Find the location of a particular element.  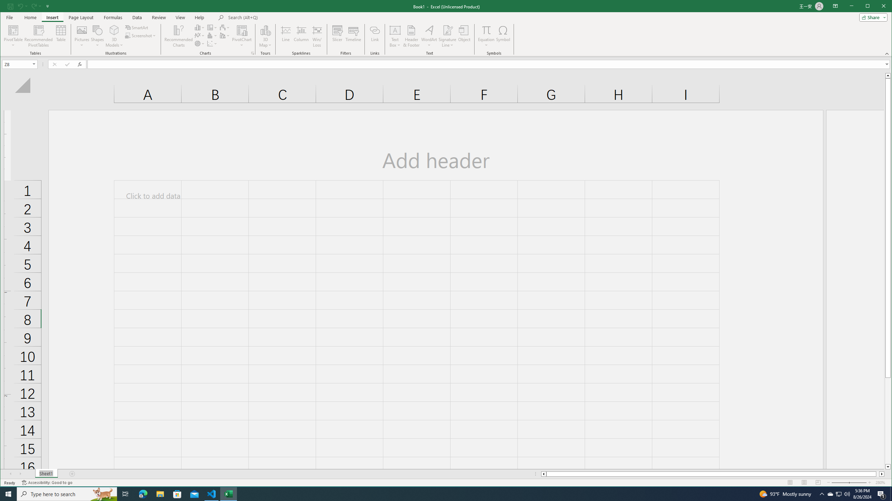

Text Box is located at coordinates (395, 36).